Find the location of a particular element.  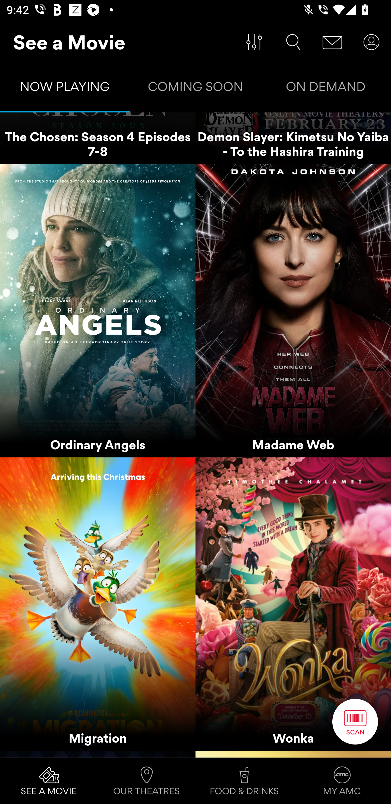

FOOD & DRINKS
Tab 3 of 4 is located at coordinates (244, 781).